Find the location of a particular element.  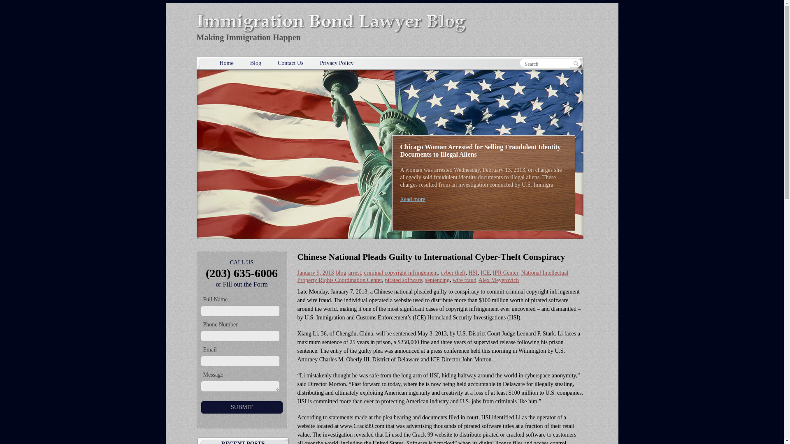

blog is located at coordinates (342, 272).